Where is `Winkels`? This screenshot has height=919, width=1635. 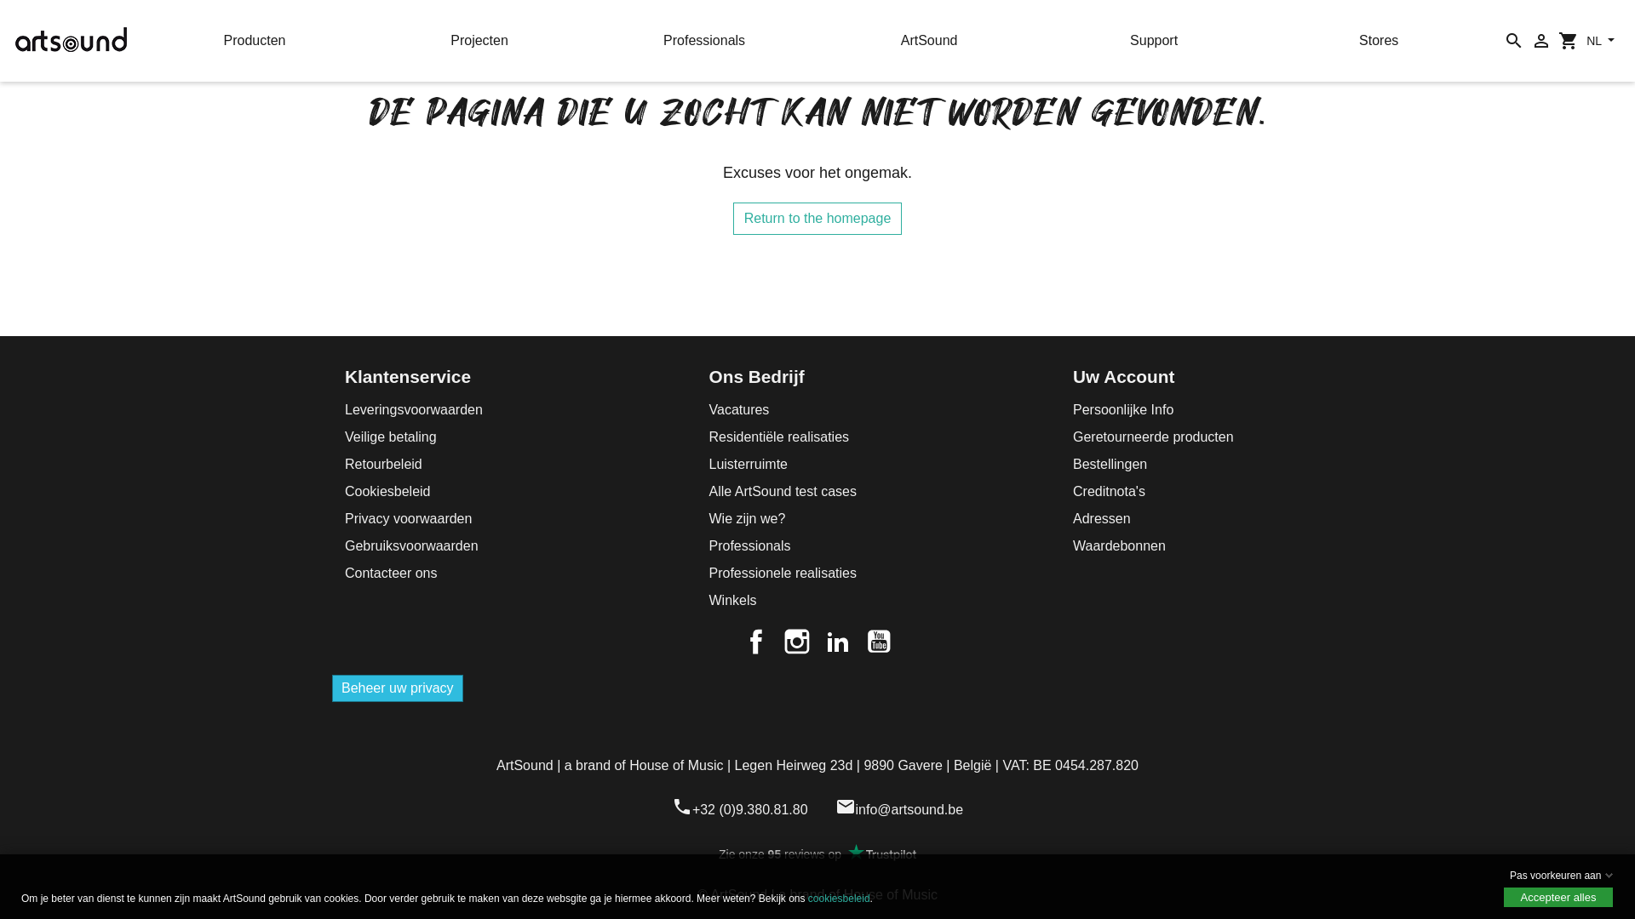 Winkels is located at coordinates (732, 601).